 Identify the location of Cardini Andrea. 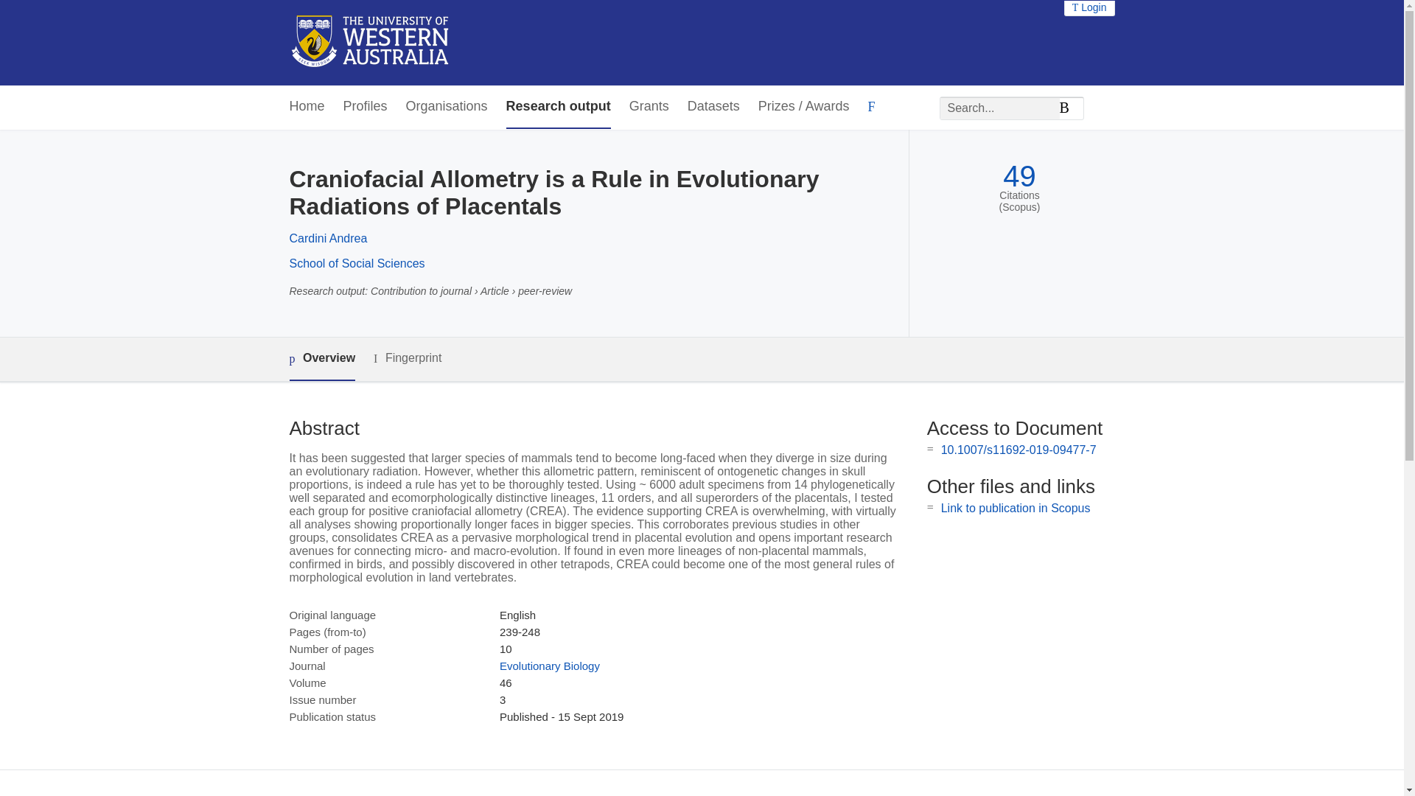
(327, 238).